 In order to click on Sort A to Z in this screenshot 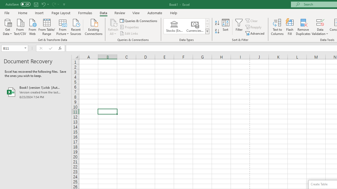, I will do `click(217, 23)`.